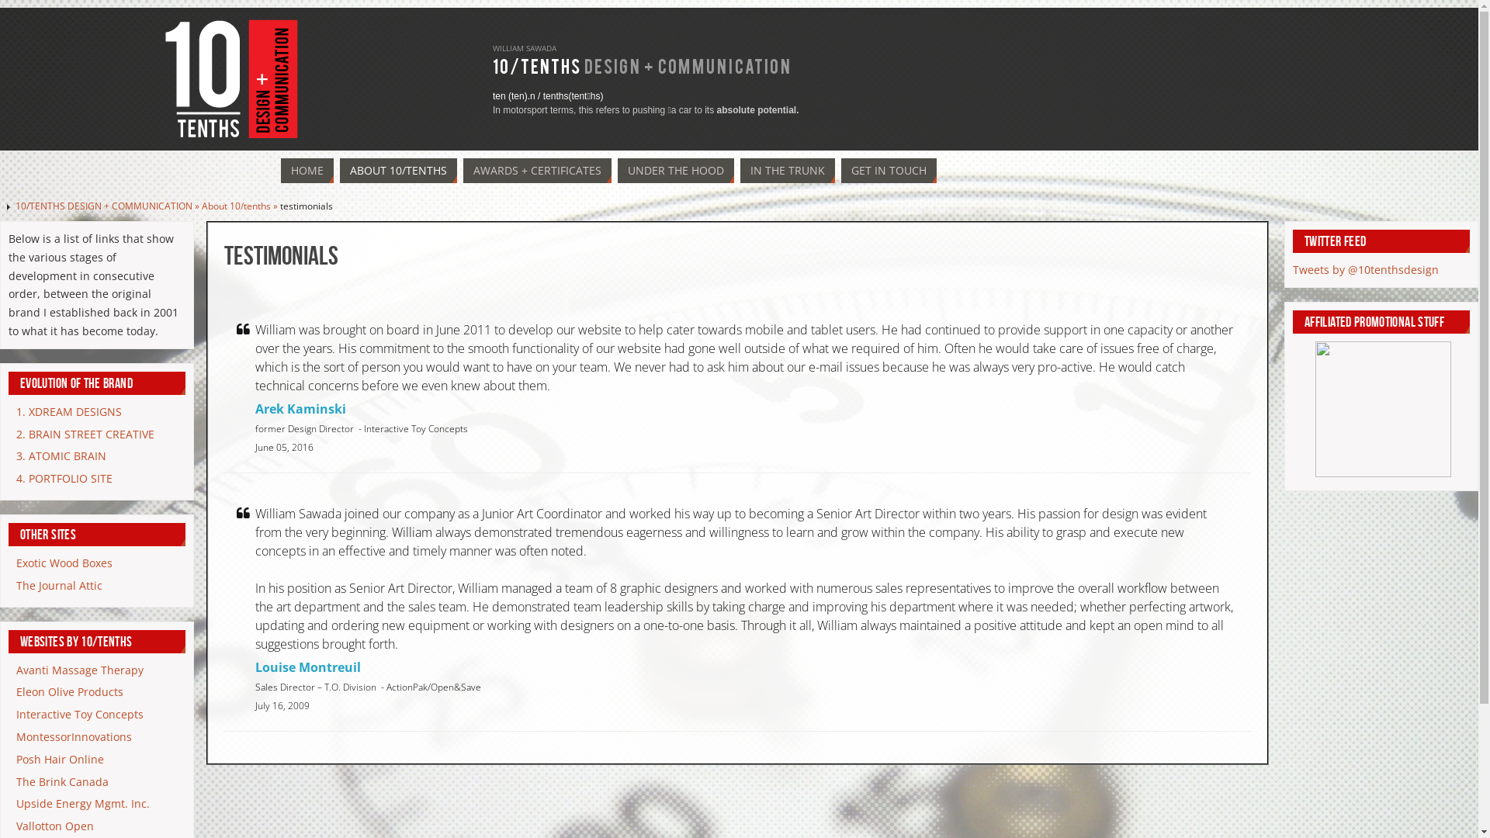 The image size is (1490, 838). I want to click on MontessorInnovations, so click(74, 737).